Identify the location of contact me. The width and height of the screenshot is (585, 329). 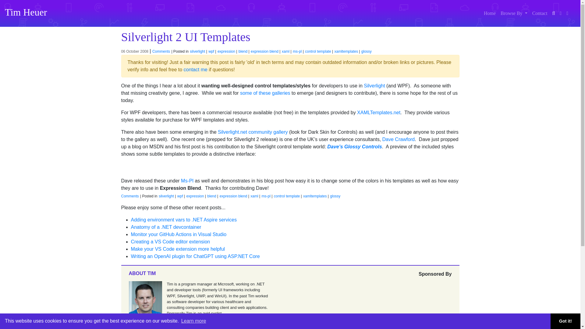
(196, 69).